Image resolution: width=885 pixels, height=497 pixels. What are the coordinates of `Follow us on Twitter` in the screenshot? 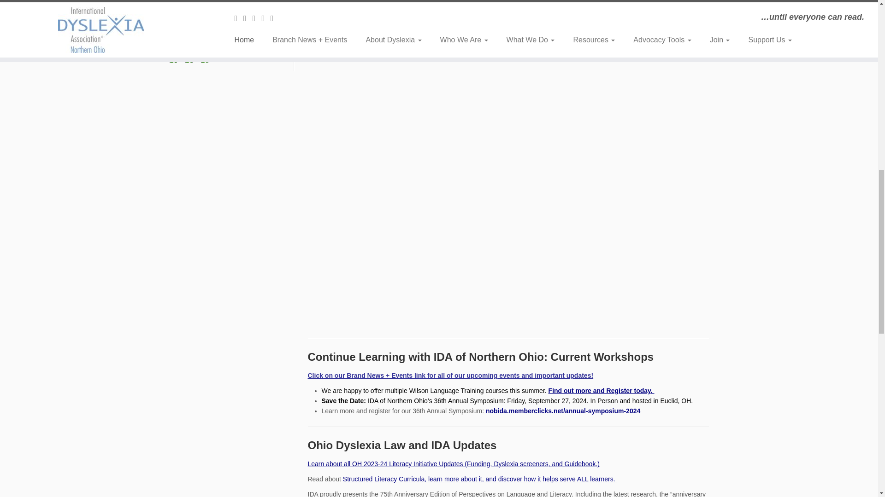 It's located at (191, 61).